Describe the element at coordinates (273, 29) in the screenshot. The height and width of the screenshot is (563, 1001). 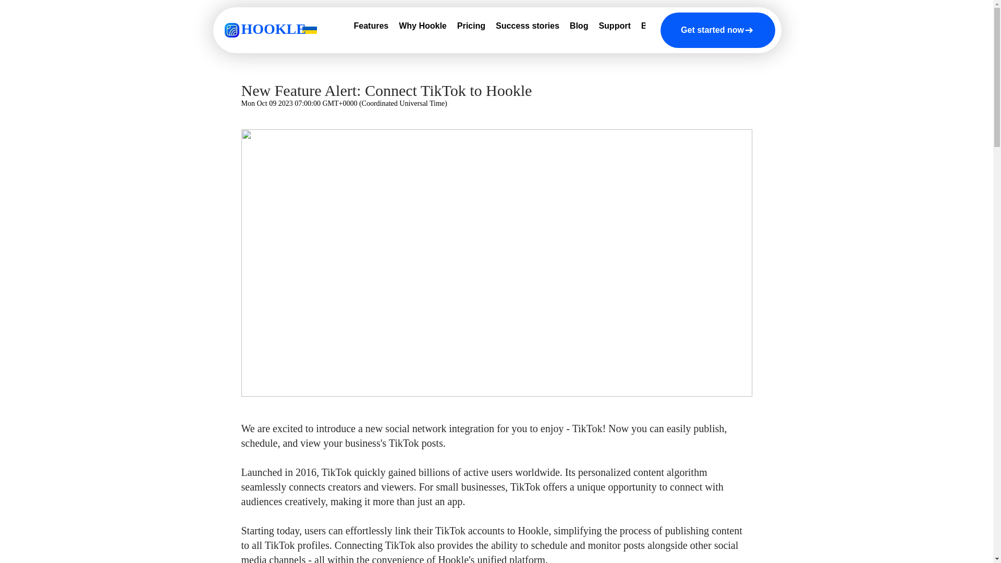
I see `HOOKLE` at that location.